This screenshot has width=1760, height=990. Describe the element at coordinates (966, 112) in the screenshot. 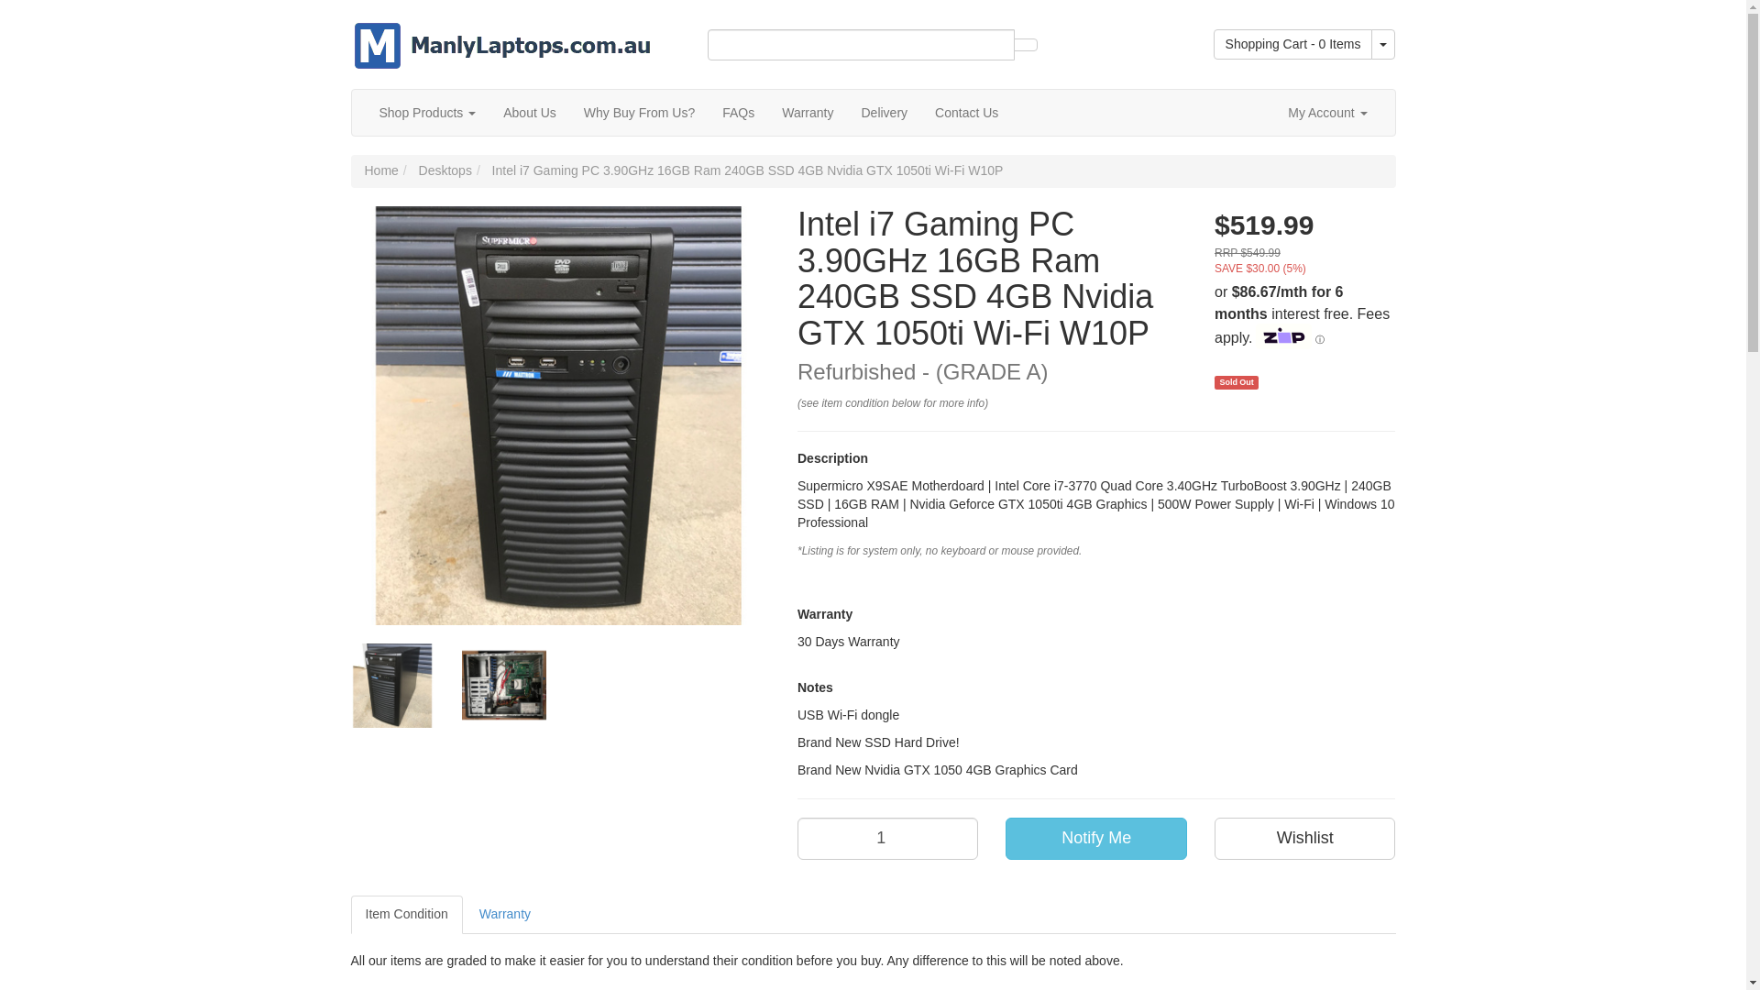

I see `Contact Us` at that location.